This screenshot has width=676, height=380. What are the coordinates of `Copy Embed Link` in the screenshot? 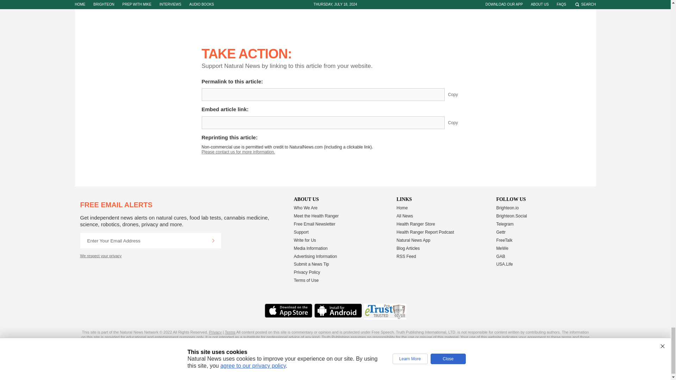 It's located at (458, 122).